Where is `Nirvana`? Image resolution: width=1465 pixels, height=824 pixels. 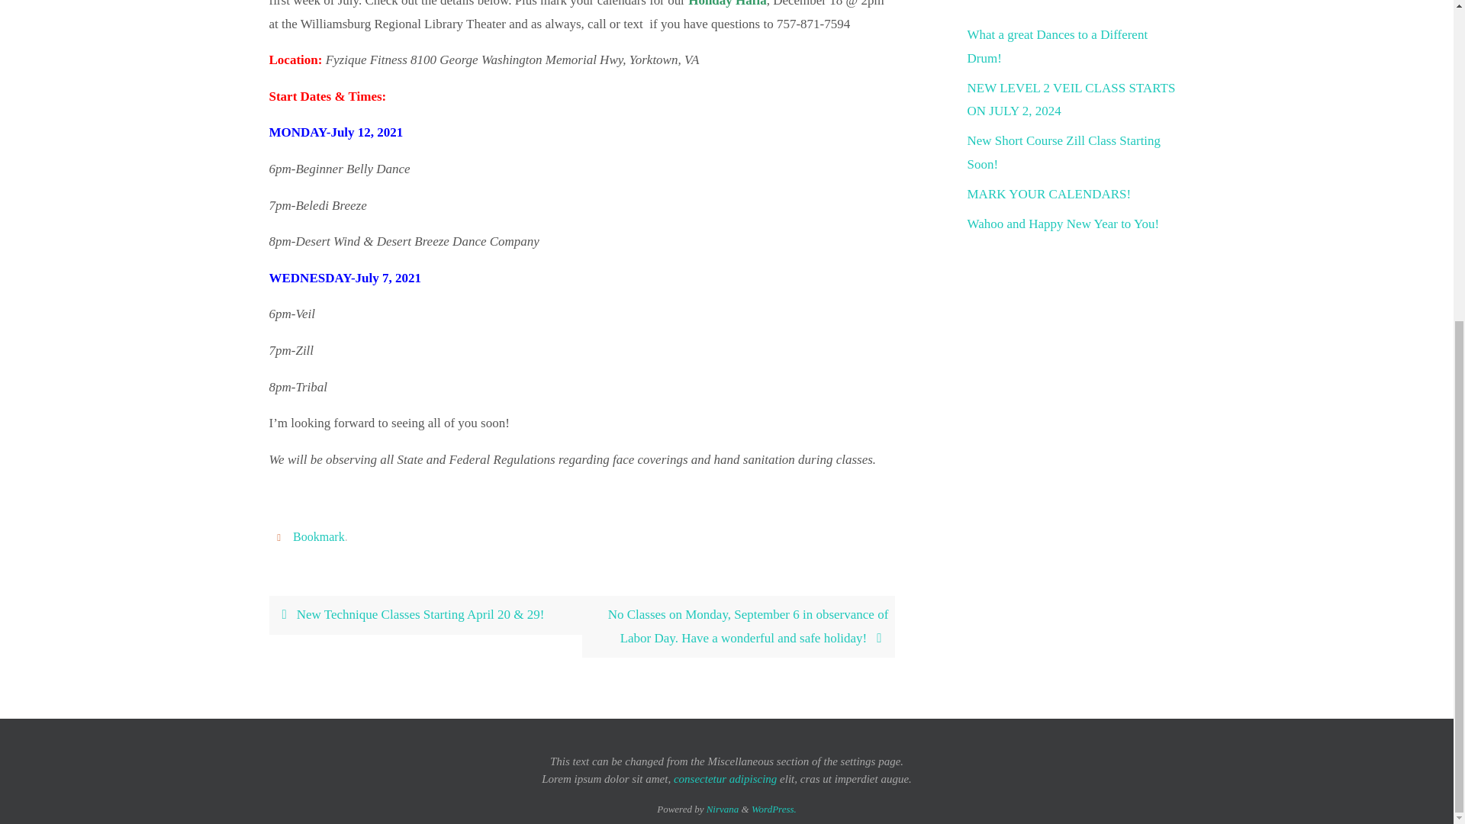 Nirvana is located at coordinates (723, 809).